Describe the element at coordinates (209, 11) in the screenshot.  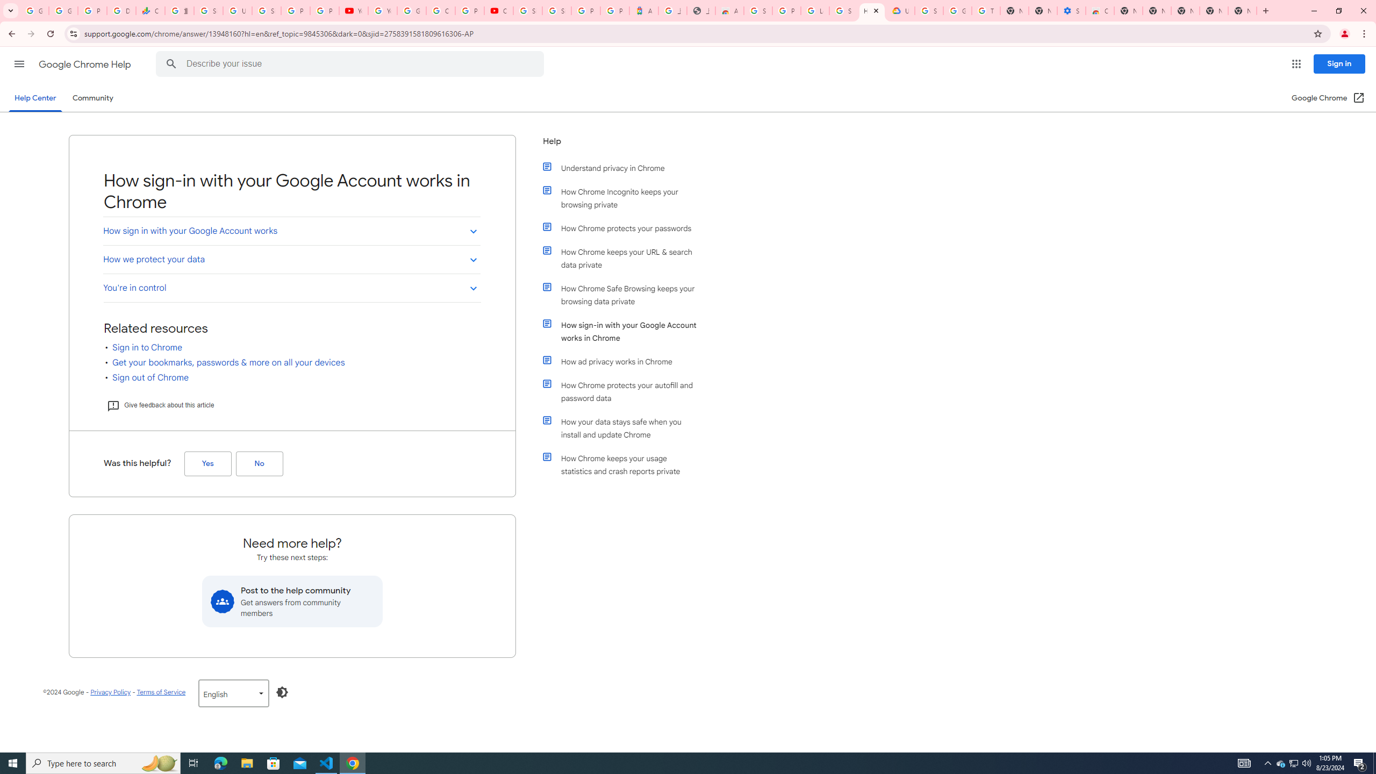
I see `Sign in - Google Accounts` at that location.